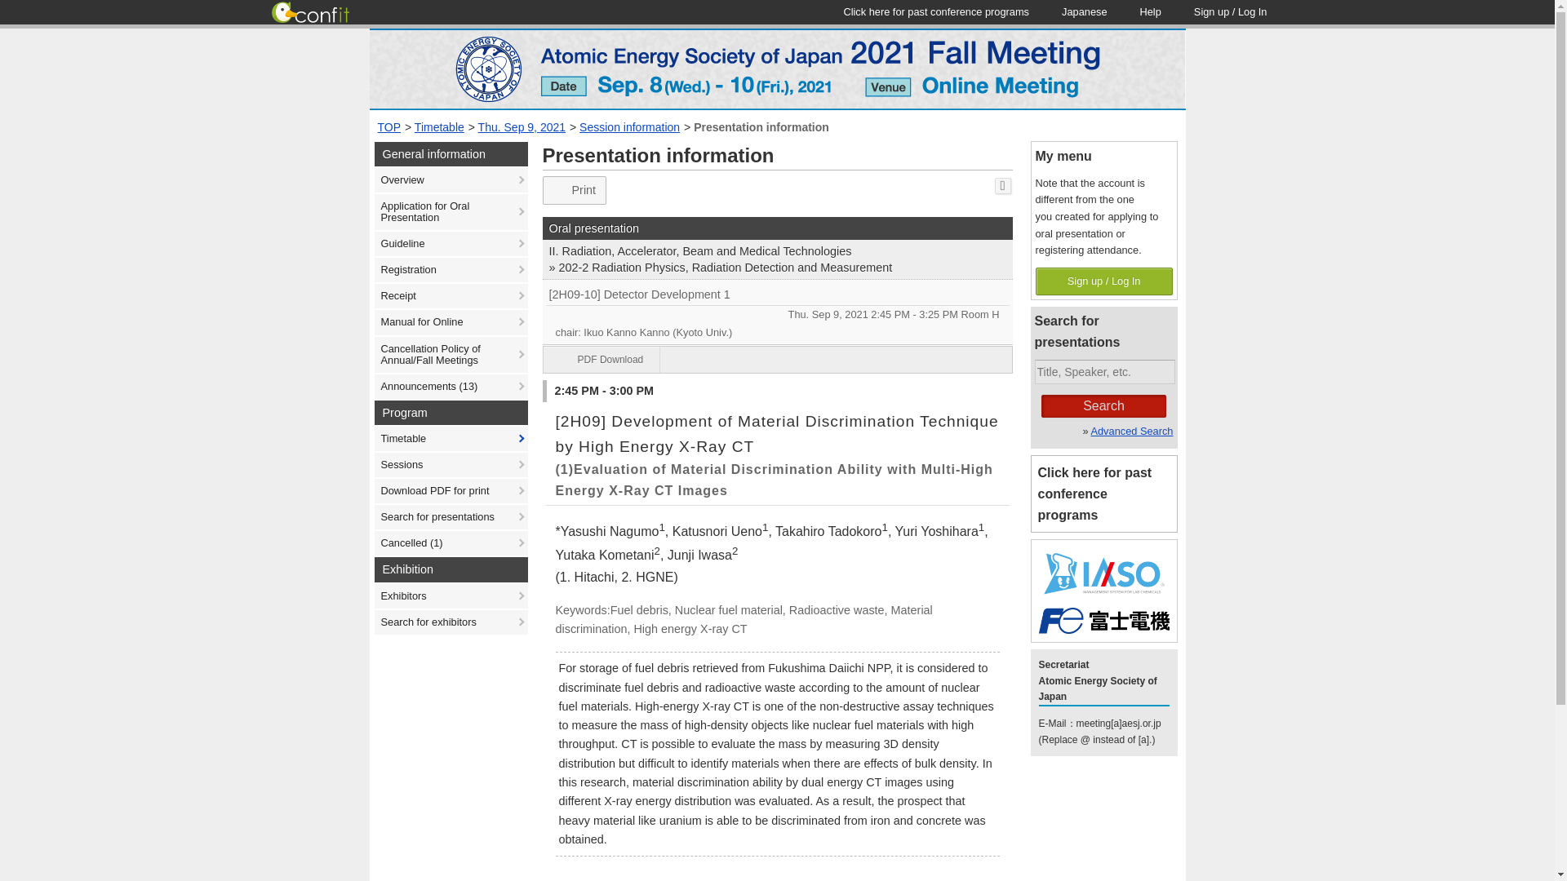  What do you see at coordinates (522, 127) in the screenshot?
I see `Thu. Sep 9, 2021` at bounding box center [522, 127].